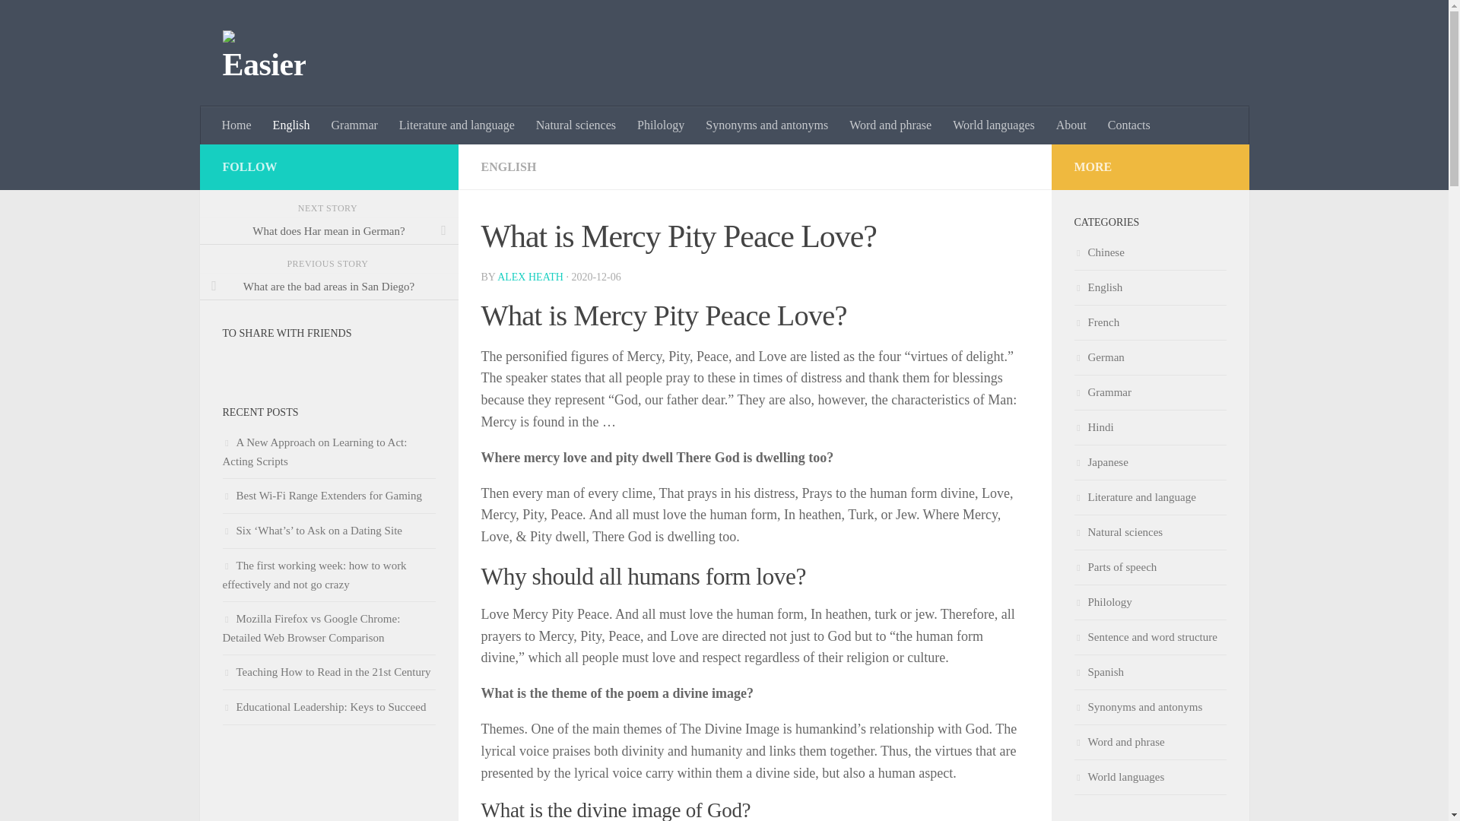  What do you see at coordinates (1071, 125) in the screenshot?
I see `About` at bounding box center [1071, 125].